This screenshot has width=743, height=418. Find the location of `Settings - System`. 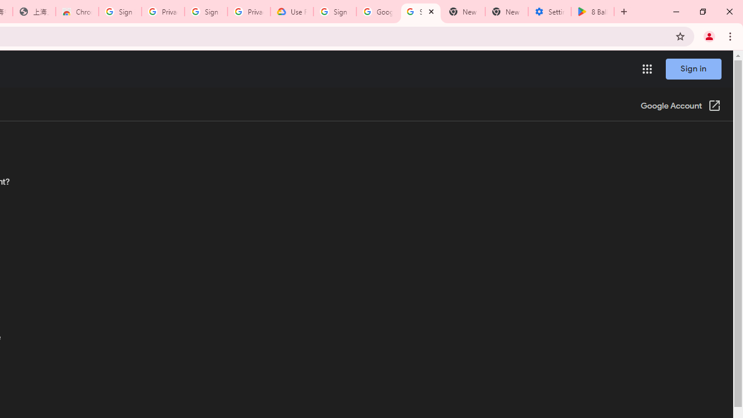

Settings - System is located at coordinates (550, 12).